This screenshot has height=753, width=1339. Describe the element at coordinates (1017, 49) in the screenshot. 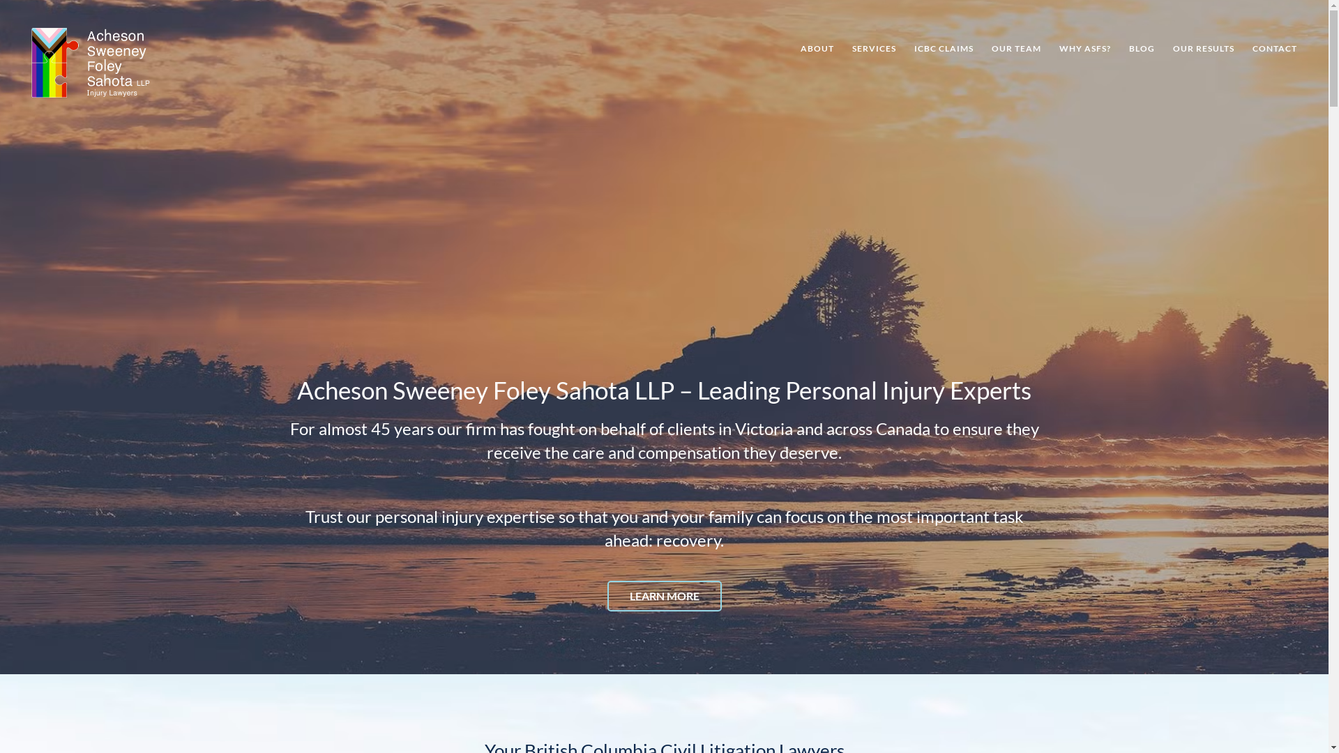

I see `OUR TEAM` at that location.